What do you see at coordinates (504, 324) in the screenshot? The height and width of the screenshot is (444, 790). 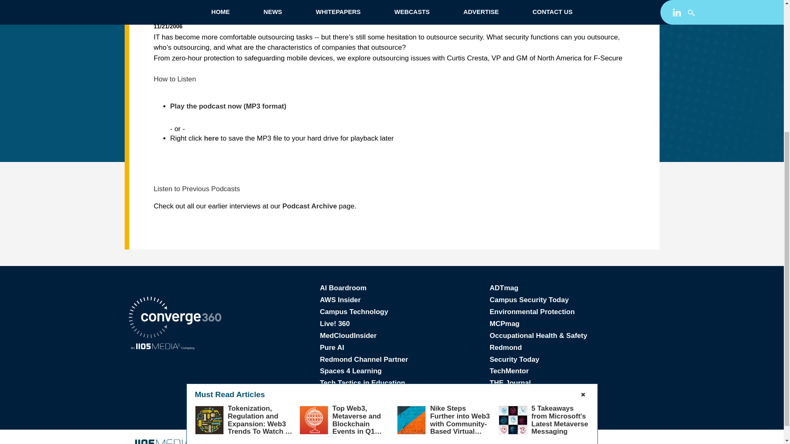 I see `MCPmag` at bounding box center [504, 324].